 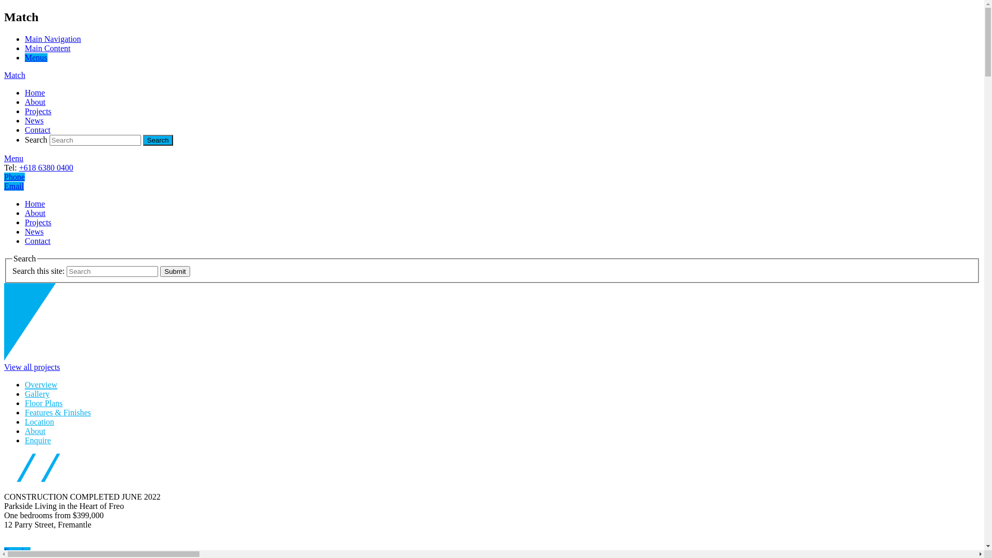 What do you see at coordinates (175, 272) in the screenshot?
I see `Submit` at bounding box center [175, 272].